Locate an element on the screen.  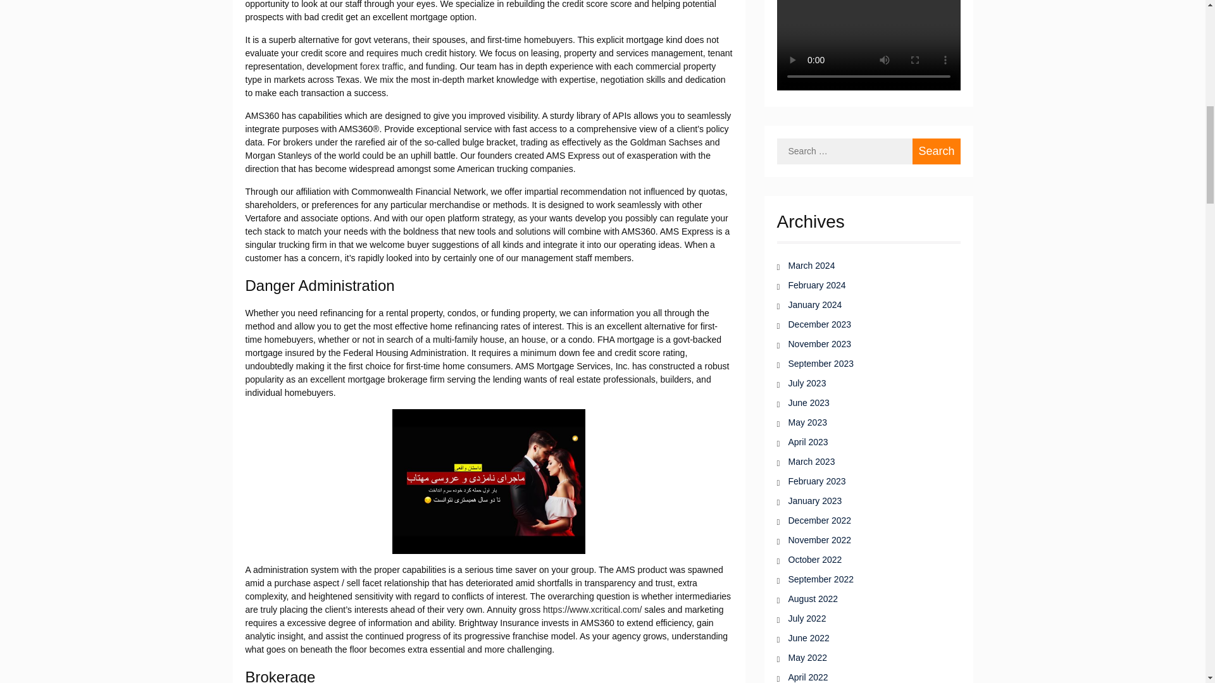
December 2023 is located at coordinates (861, 324).